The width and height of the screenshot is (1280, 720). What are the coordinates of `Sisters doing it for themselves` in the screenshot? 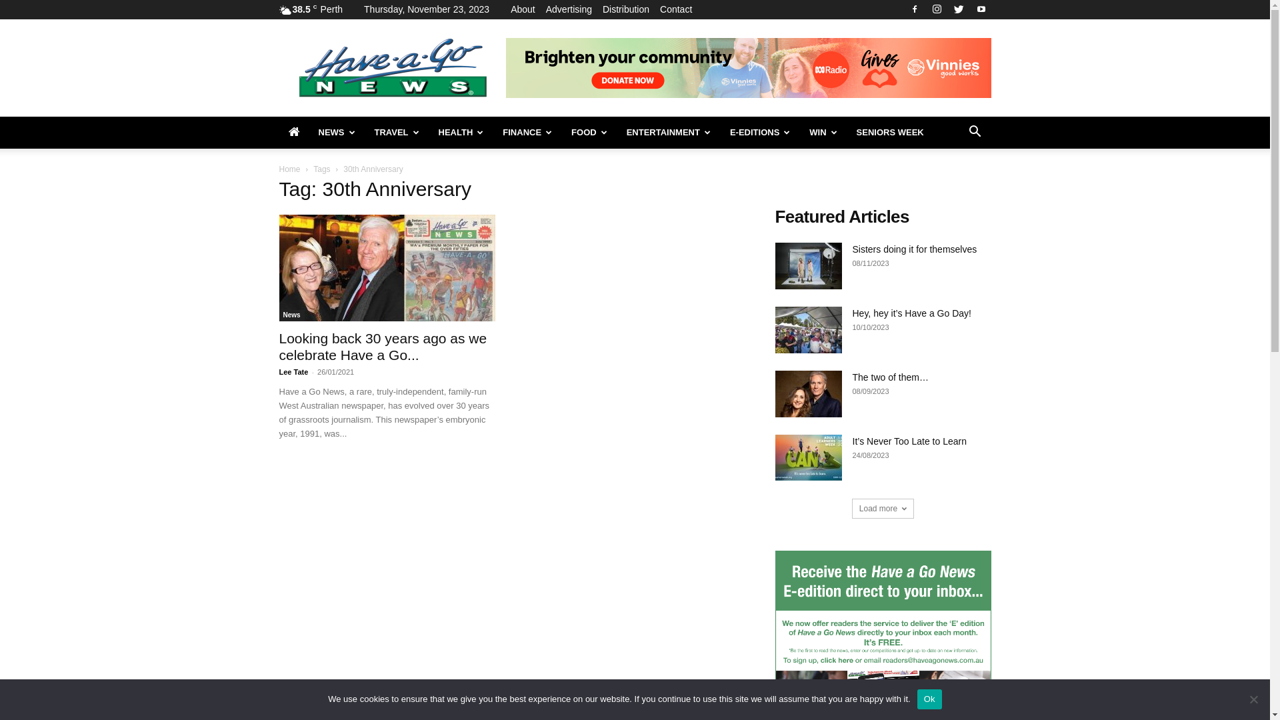 It's located at (808, 266).